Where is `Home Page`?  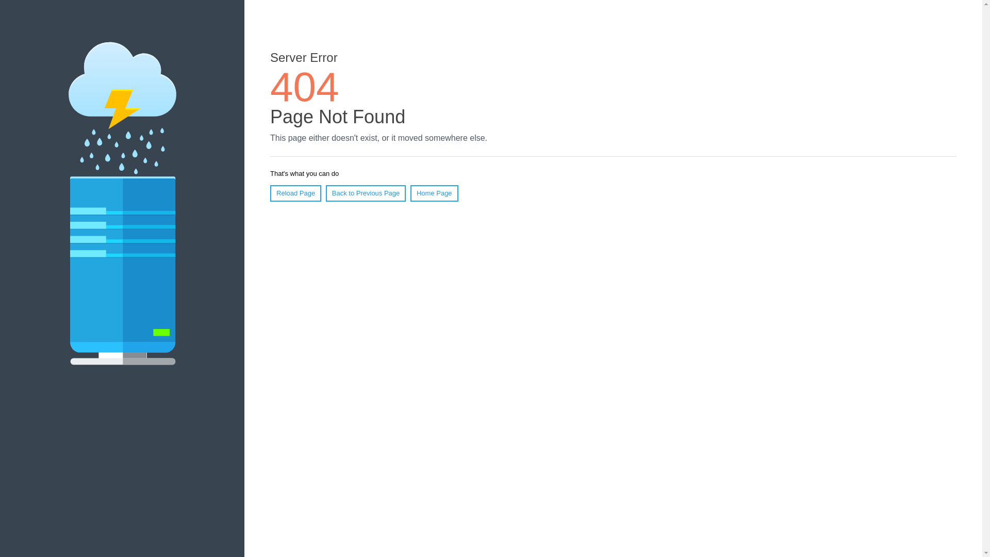
Home Page is located at coordinates (434, 193).